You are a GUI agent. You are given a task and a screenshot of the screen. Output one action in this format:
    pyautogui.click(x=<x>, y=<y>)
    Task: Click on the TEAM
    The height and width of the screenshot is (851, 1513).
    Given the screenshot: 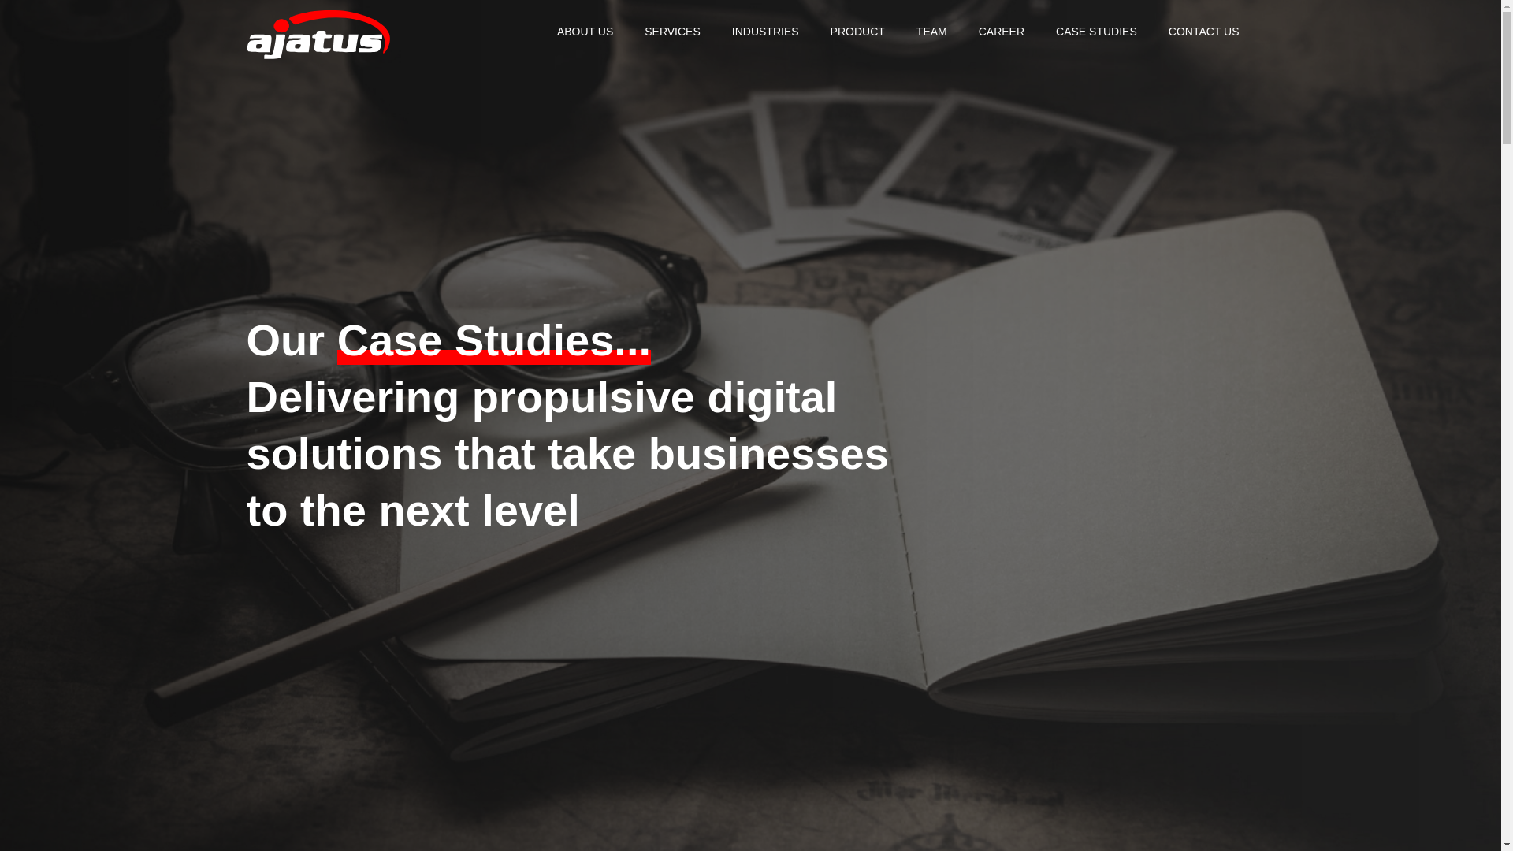 What is the action you would take?
    pyautogui.click(x=931, y=32)
    